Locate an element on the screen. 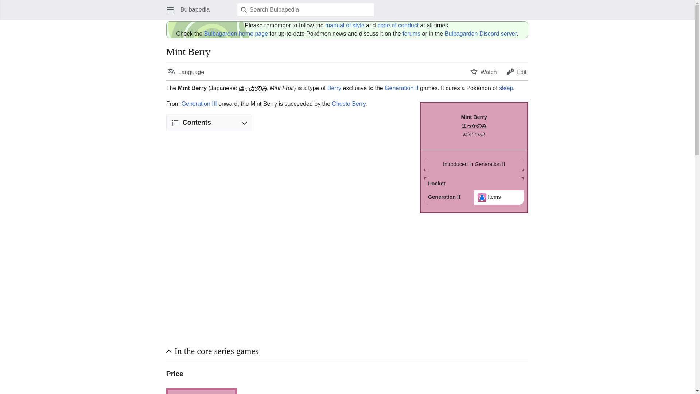 Image resolution: width=700 pixels, height=394 pixels. code of conduct is located at coordinates (398, 25).